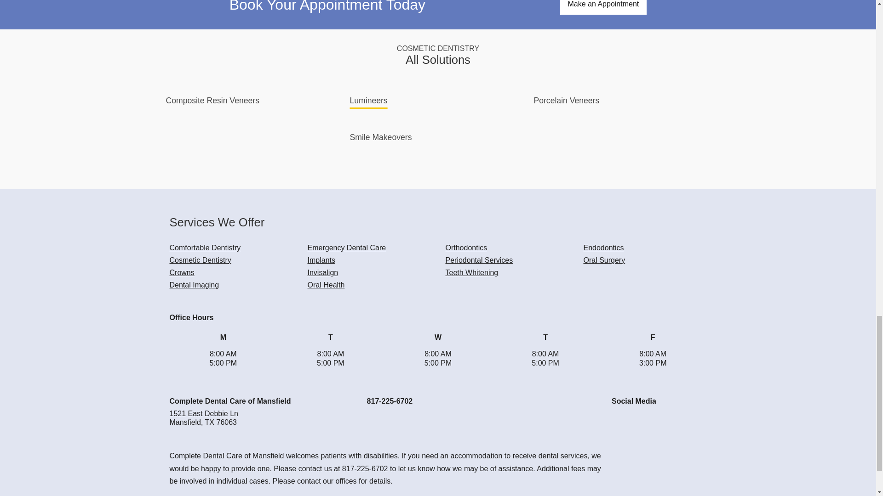  Describe the element at coordinates (479, 260) in the screenshot. I see `Periodontal Services` at that location.